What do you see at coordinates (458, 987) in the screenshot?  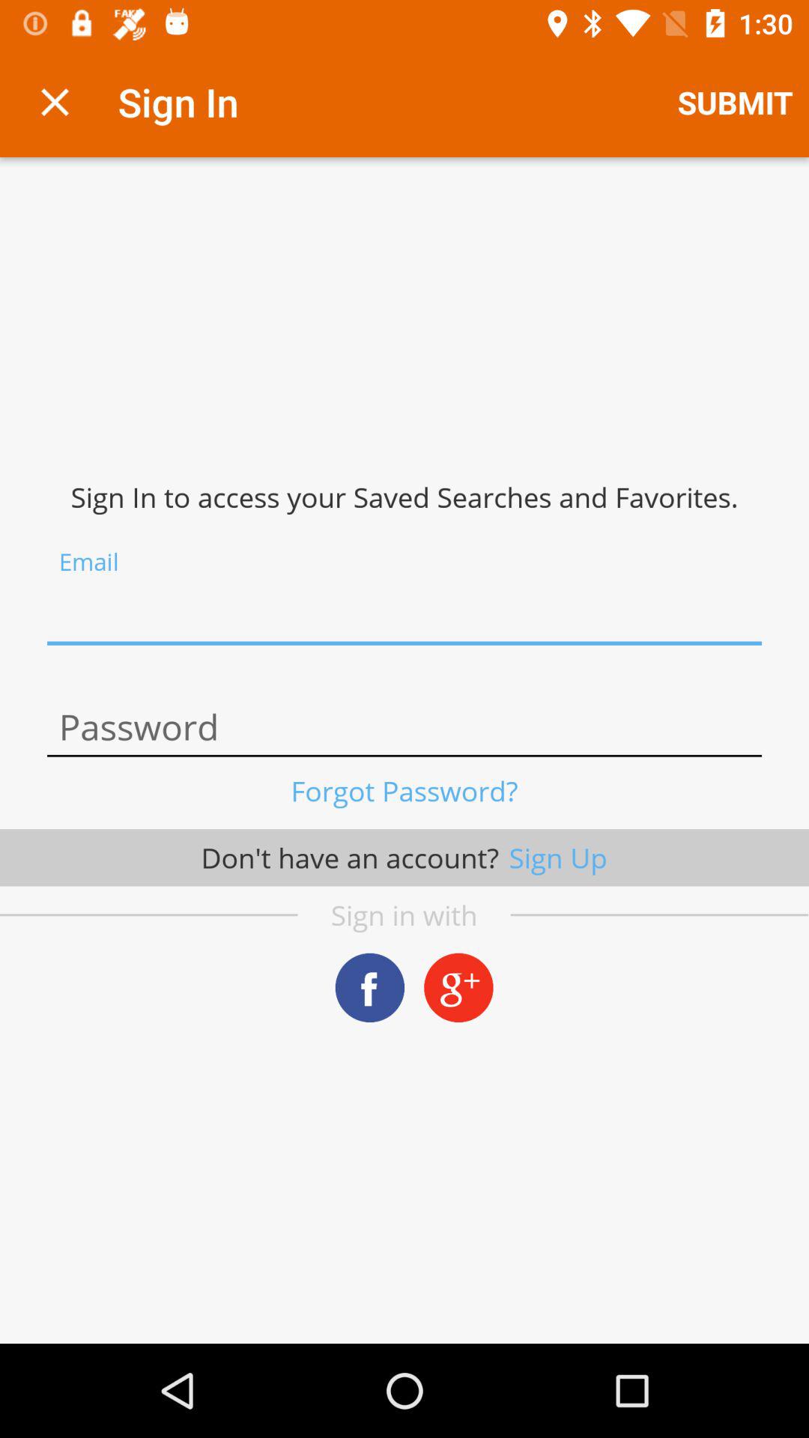 I see `choose google plus account` at bounding box center [458, 987].